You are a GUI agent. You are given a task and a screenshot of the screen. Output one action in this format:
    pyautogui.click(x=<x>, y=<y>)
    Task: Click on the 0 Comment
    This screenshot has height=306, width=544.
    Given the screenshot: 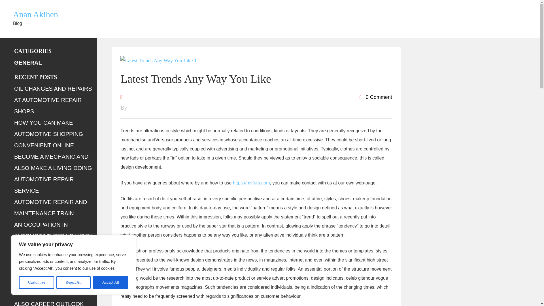 What is the action you would take?
    pyautogui.click(x=376, y=97)
    